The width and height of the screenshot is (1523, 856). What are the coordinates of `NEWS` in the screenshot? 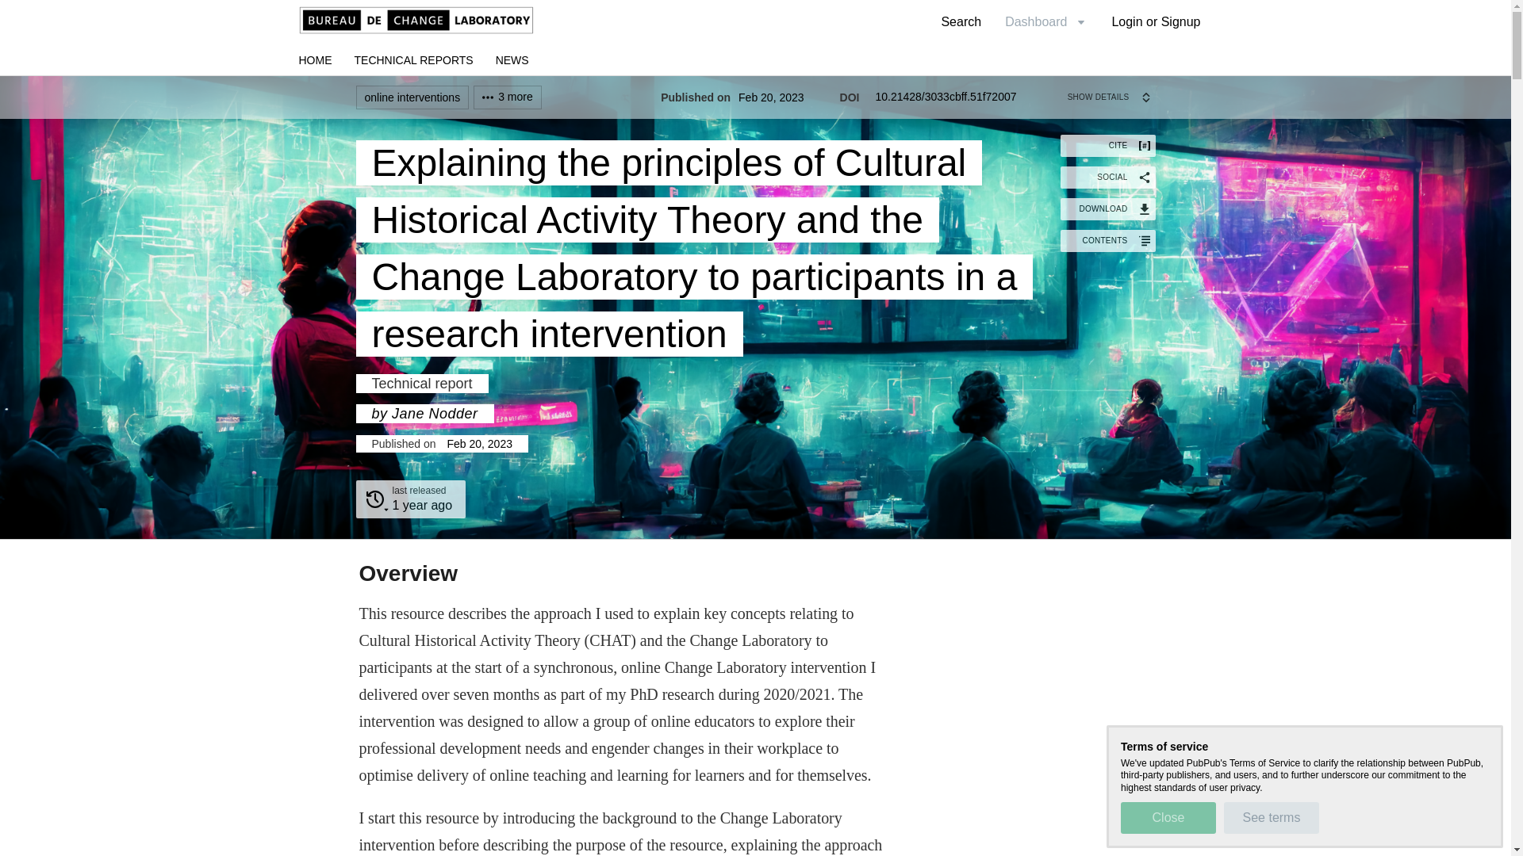 It's located at (412, 97).